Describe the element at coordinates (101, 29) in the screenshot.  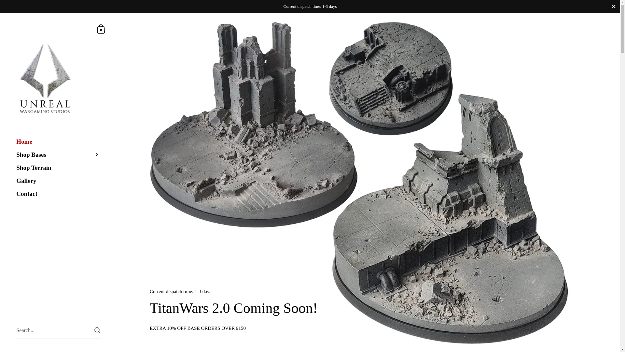
I see `Shopping Cart` at that location.